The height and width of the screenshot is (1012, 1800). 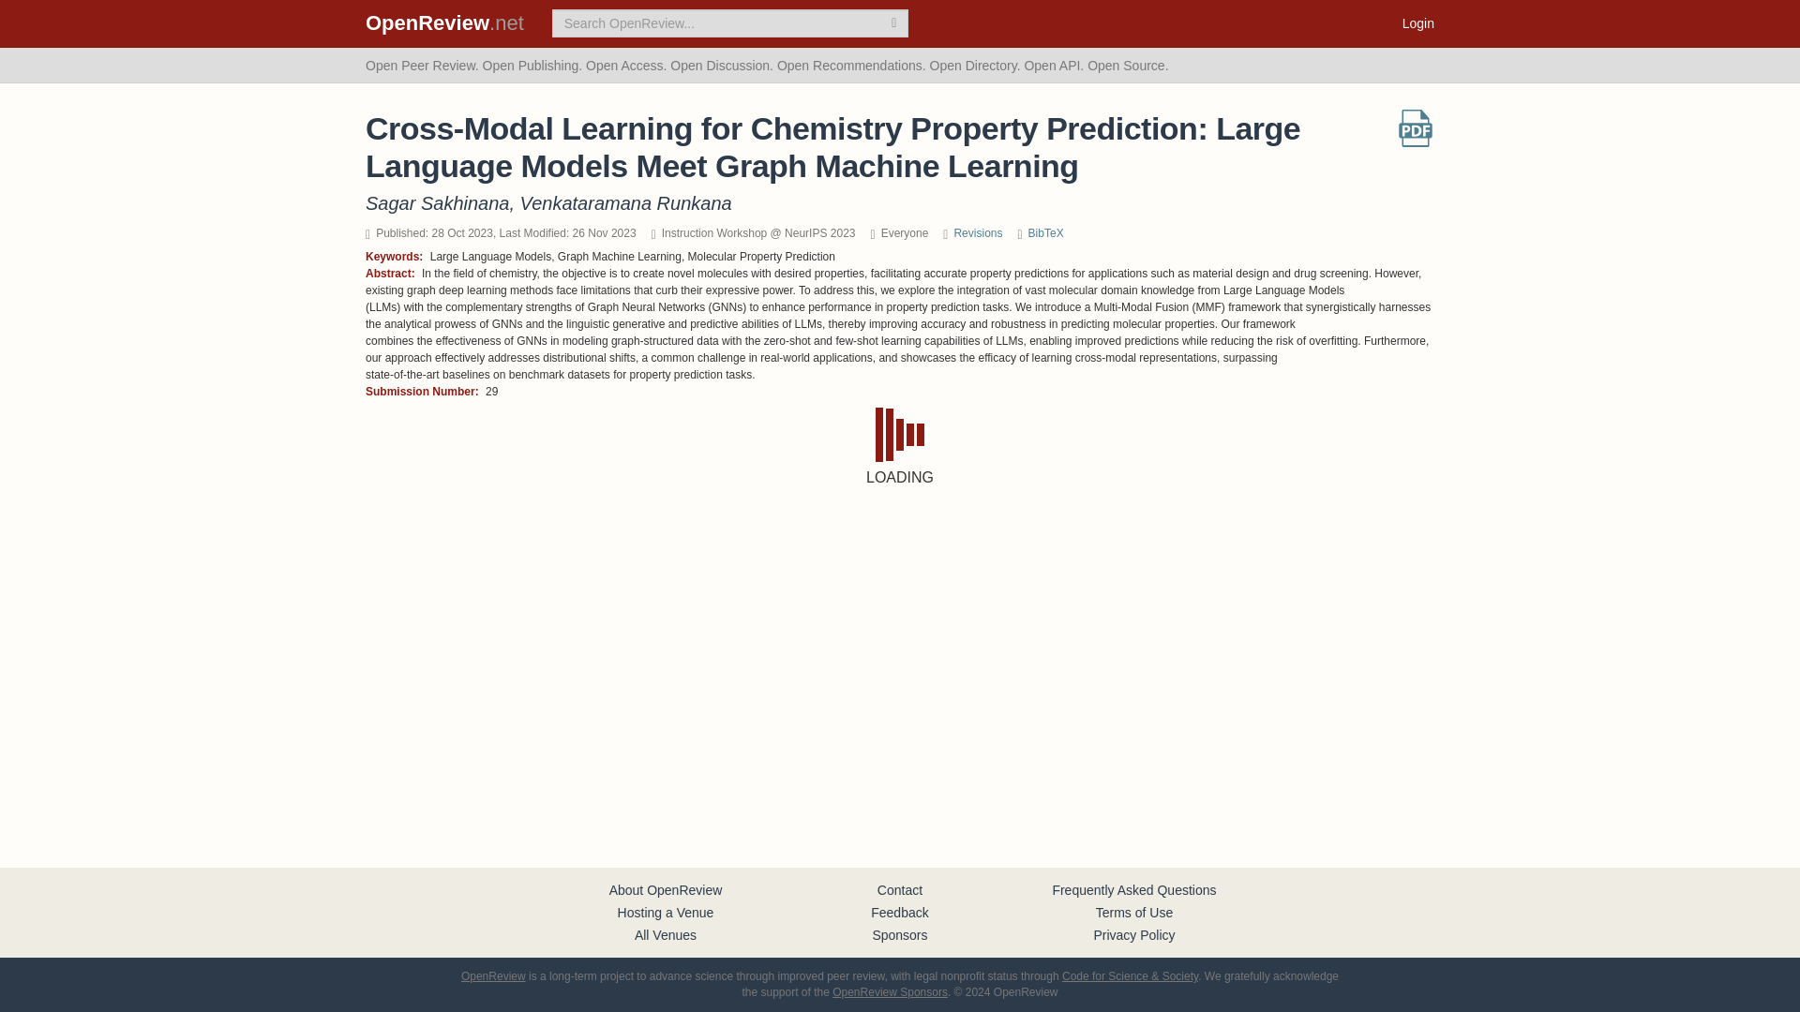 I want to click on All Venues, so click(x=666, y=935).